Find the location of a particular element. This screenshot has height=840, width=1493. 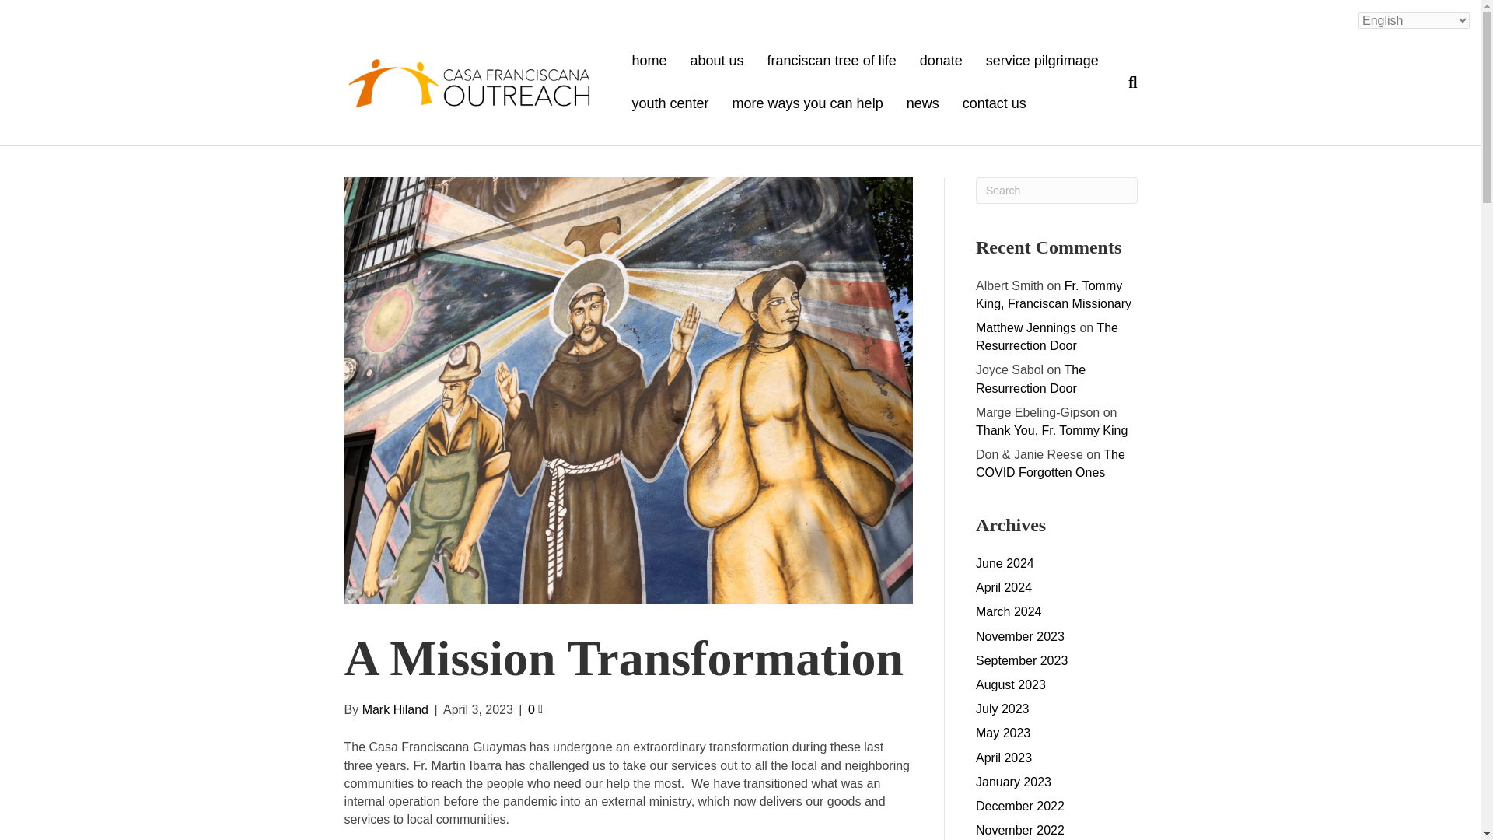

contact us is located at coordinates (994, 103).